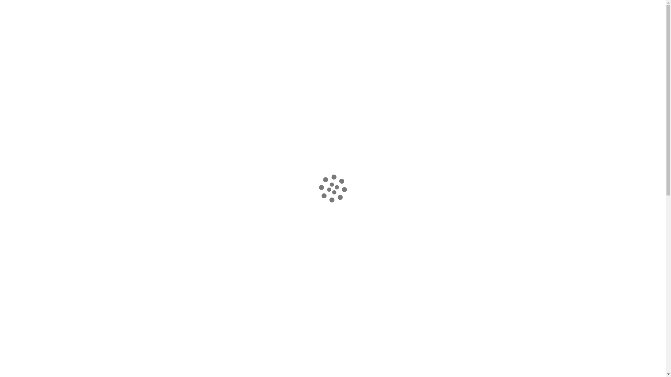 This screenshot has height=377, width=671. I want to click on Meer info, so click(148, 366).